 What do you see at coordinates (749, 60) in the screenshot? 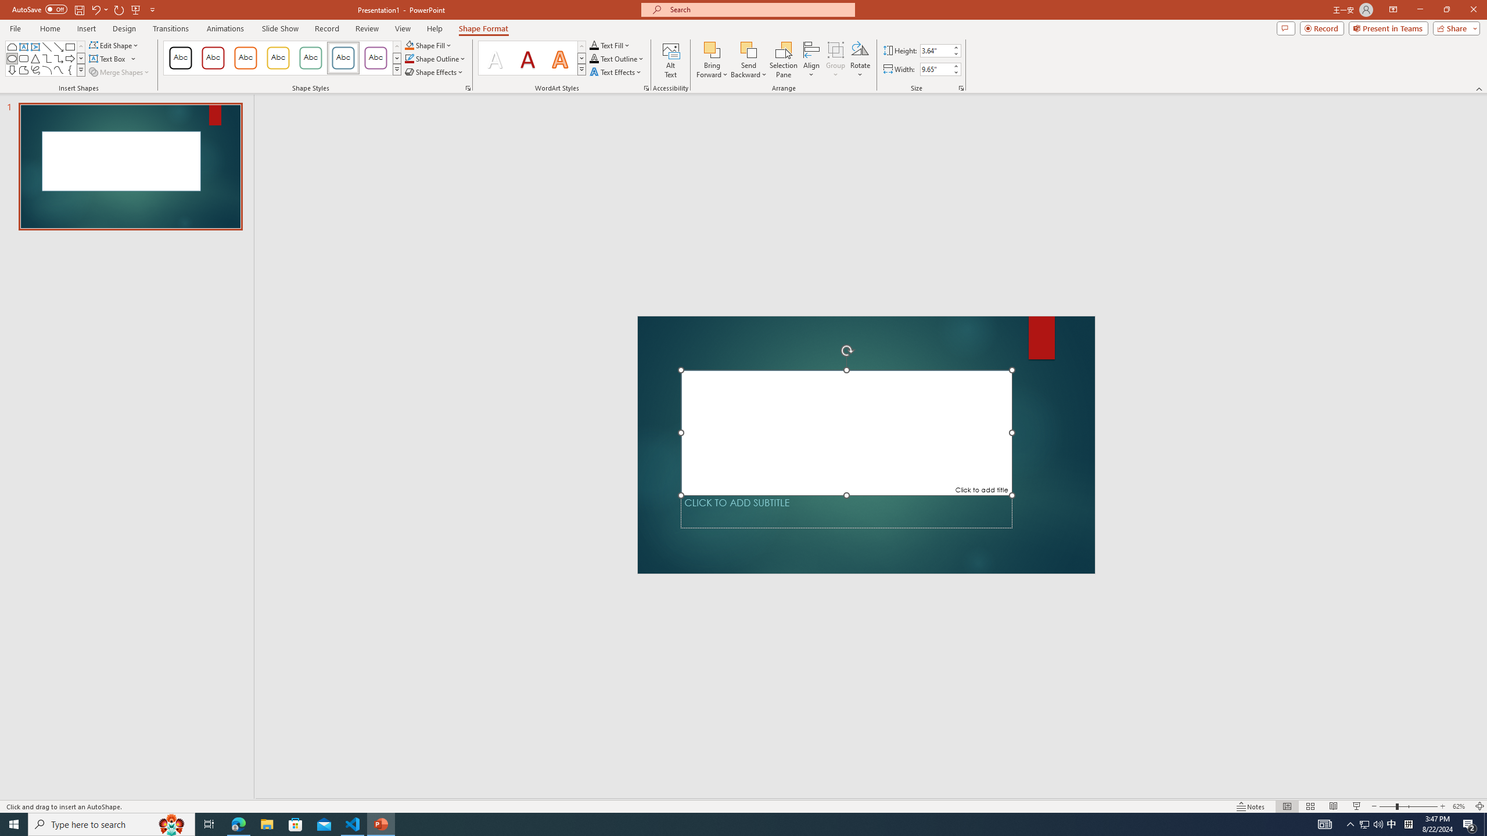
I see `Send Backward` at bounding box center [749, 60].